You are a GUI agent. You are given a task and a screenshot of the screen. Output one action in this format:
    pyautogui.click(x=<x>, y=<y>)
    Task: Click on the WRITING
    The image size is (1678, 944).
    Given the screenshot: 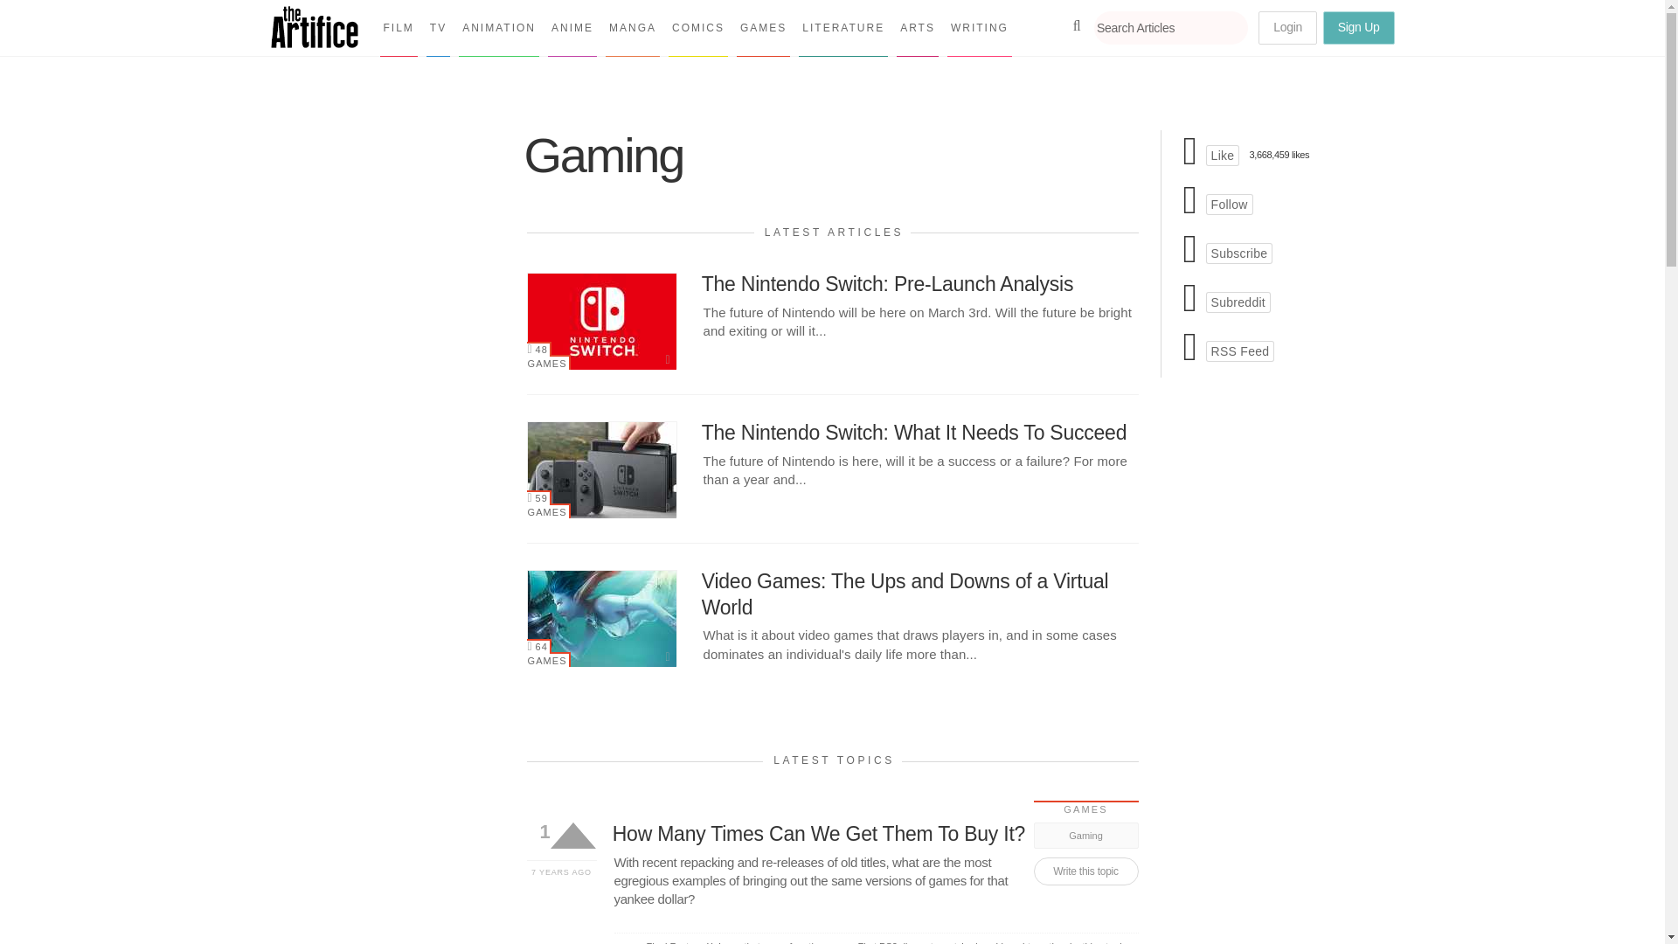 What is the action you would take?
    pyautogui.click(x=979, y=28)
    